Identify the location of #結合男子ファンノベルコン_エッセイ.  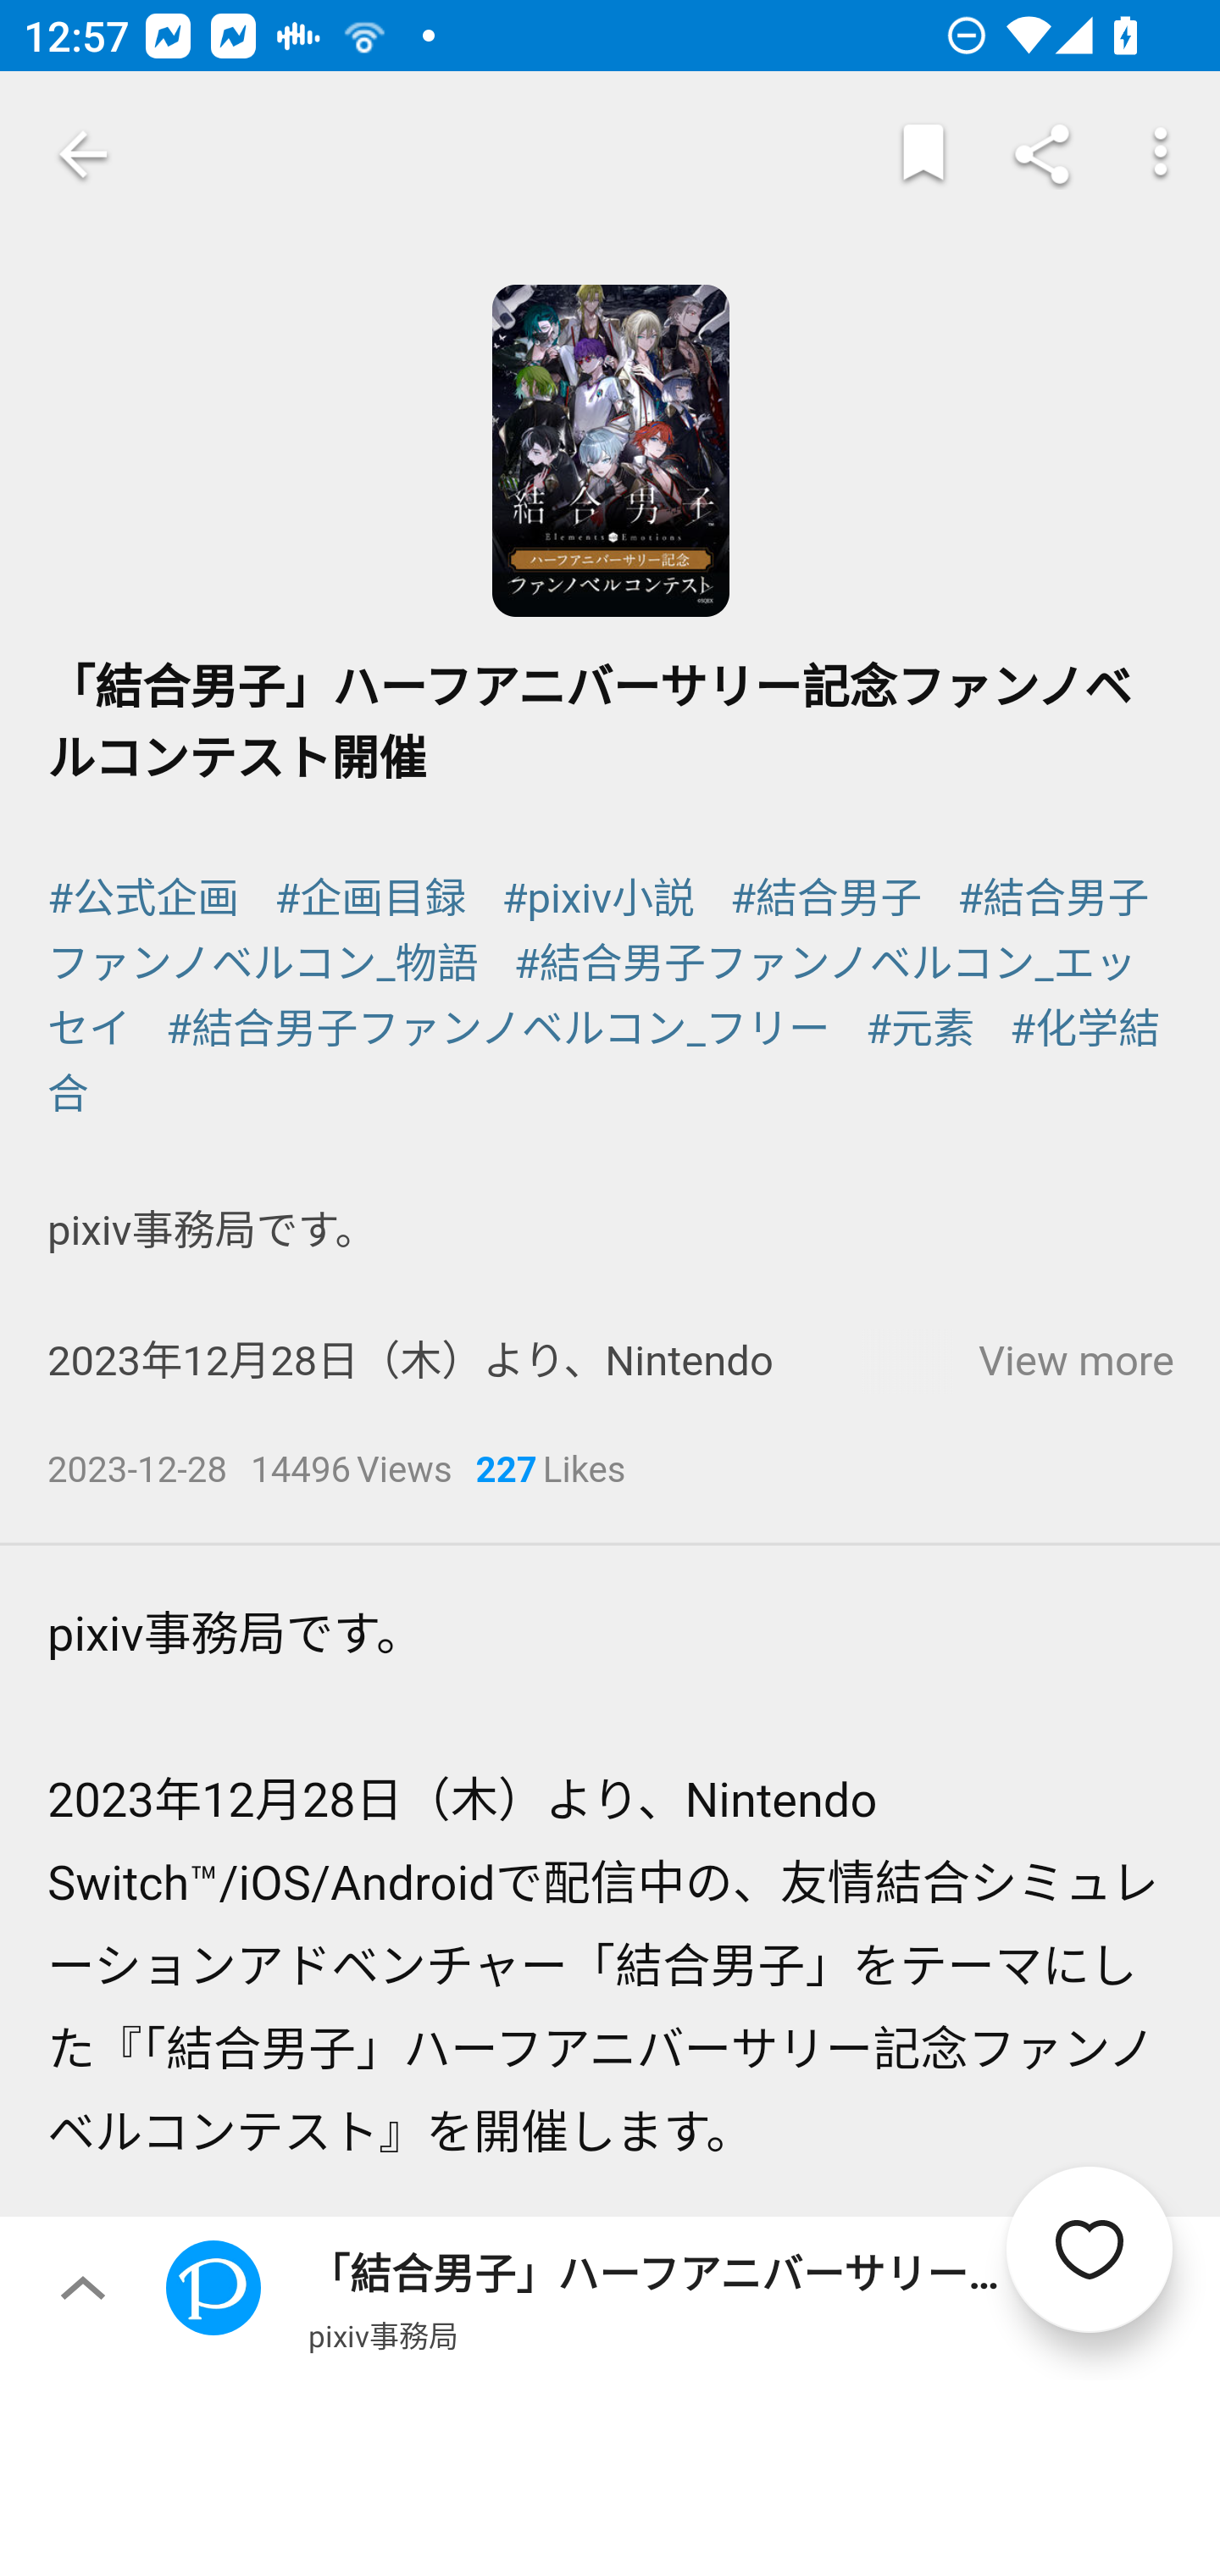
(593, 997).